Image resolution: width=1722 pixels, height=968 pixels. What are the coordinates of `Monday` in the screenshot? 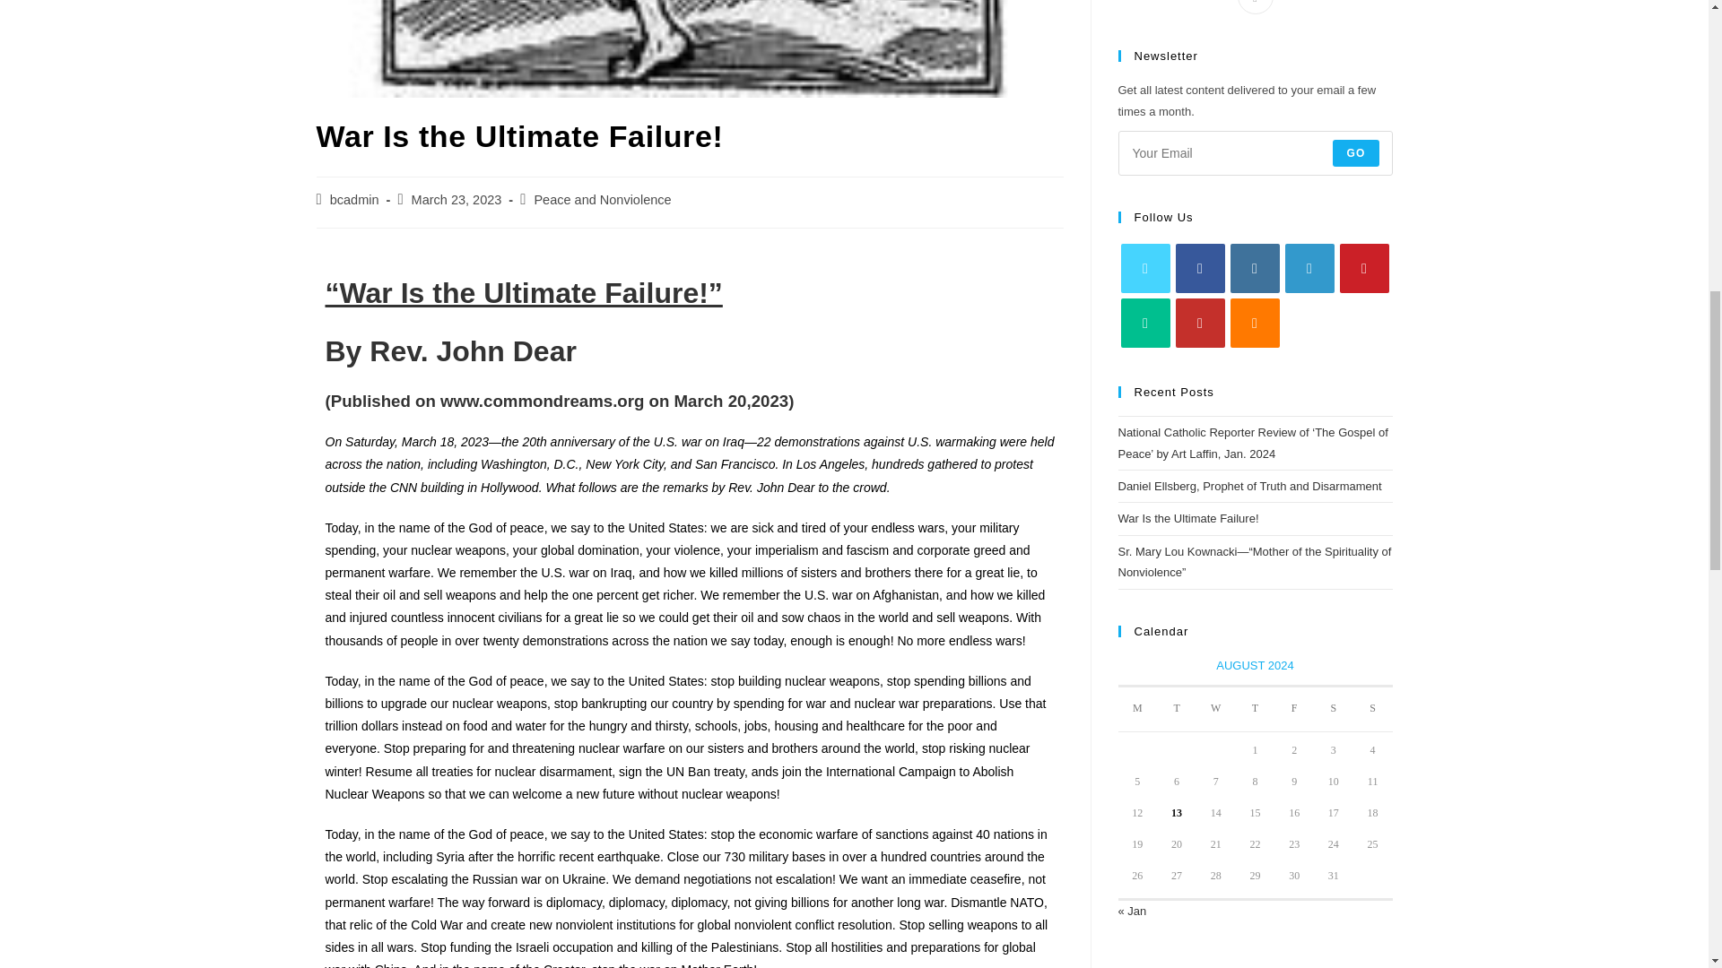 It's located at (1137, 709).